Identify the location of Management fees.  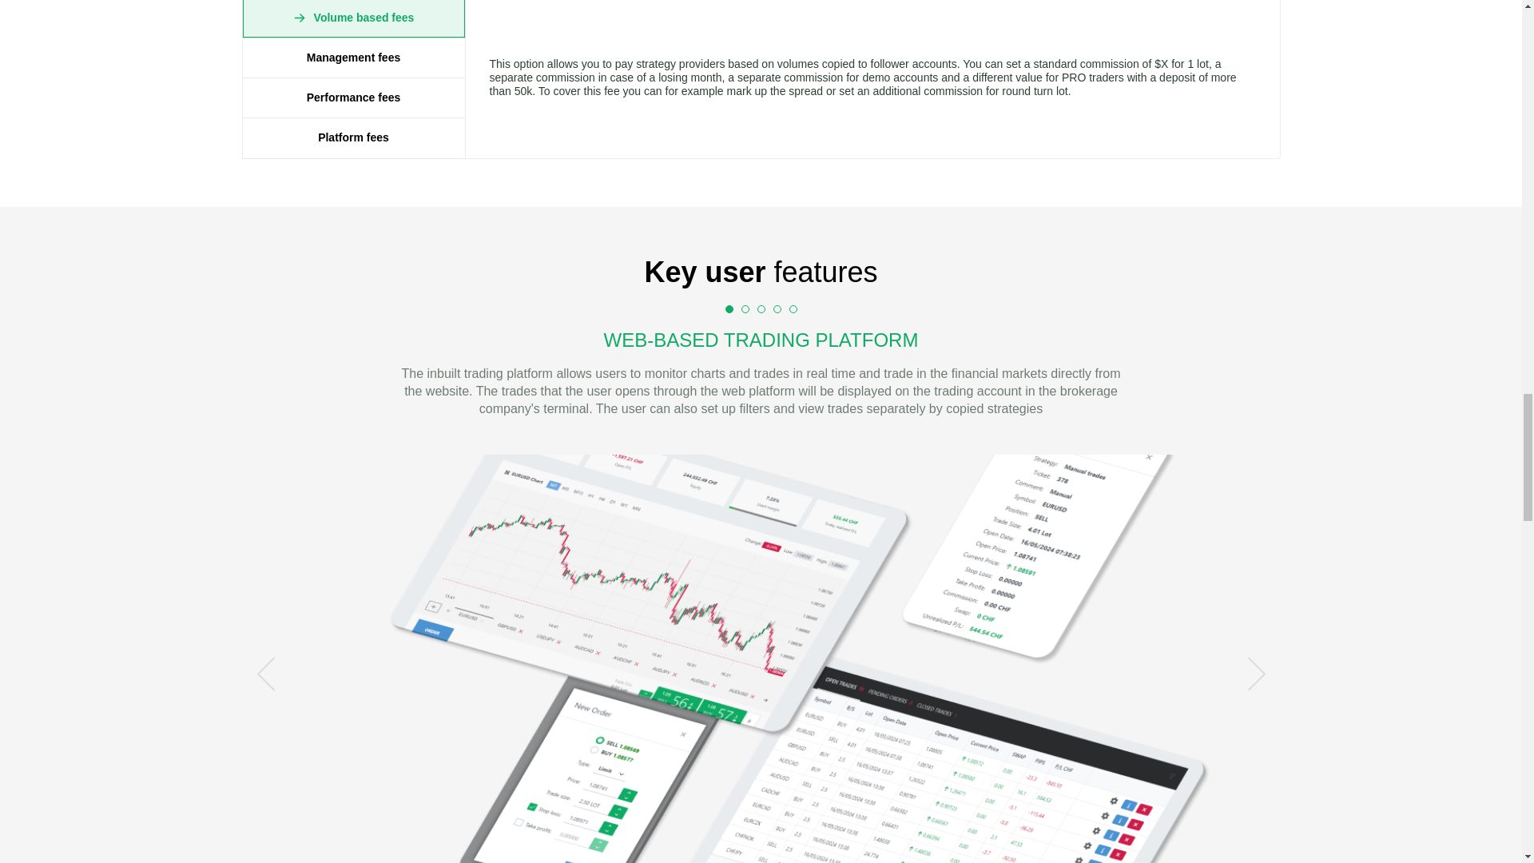
(353, 58).